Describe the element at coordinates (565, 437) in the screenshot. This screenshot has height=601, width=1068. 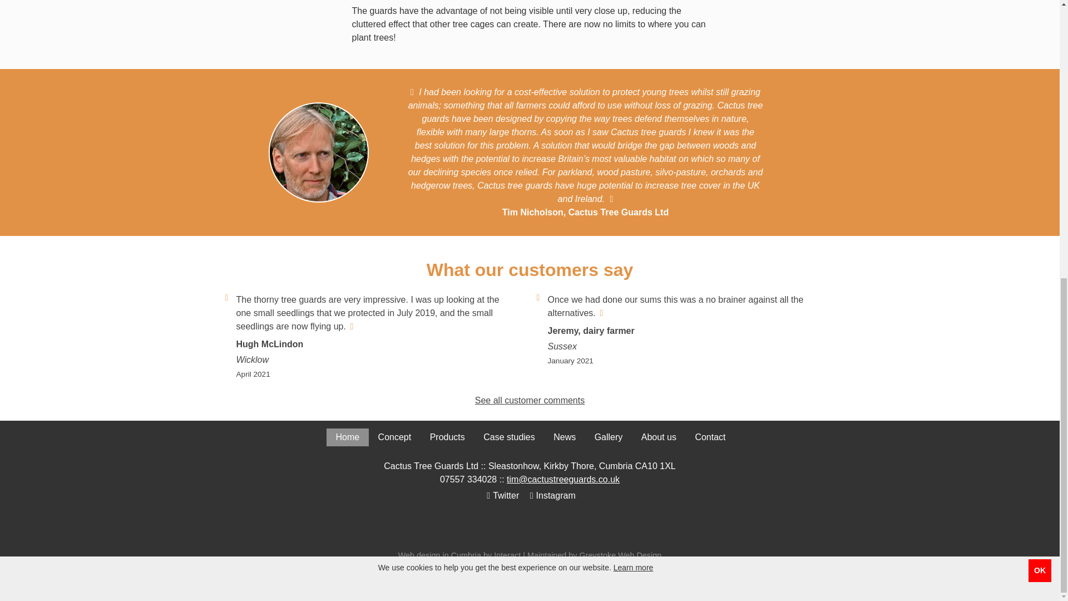
I see `News` at that location.